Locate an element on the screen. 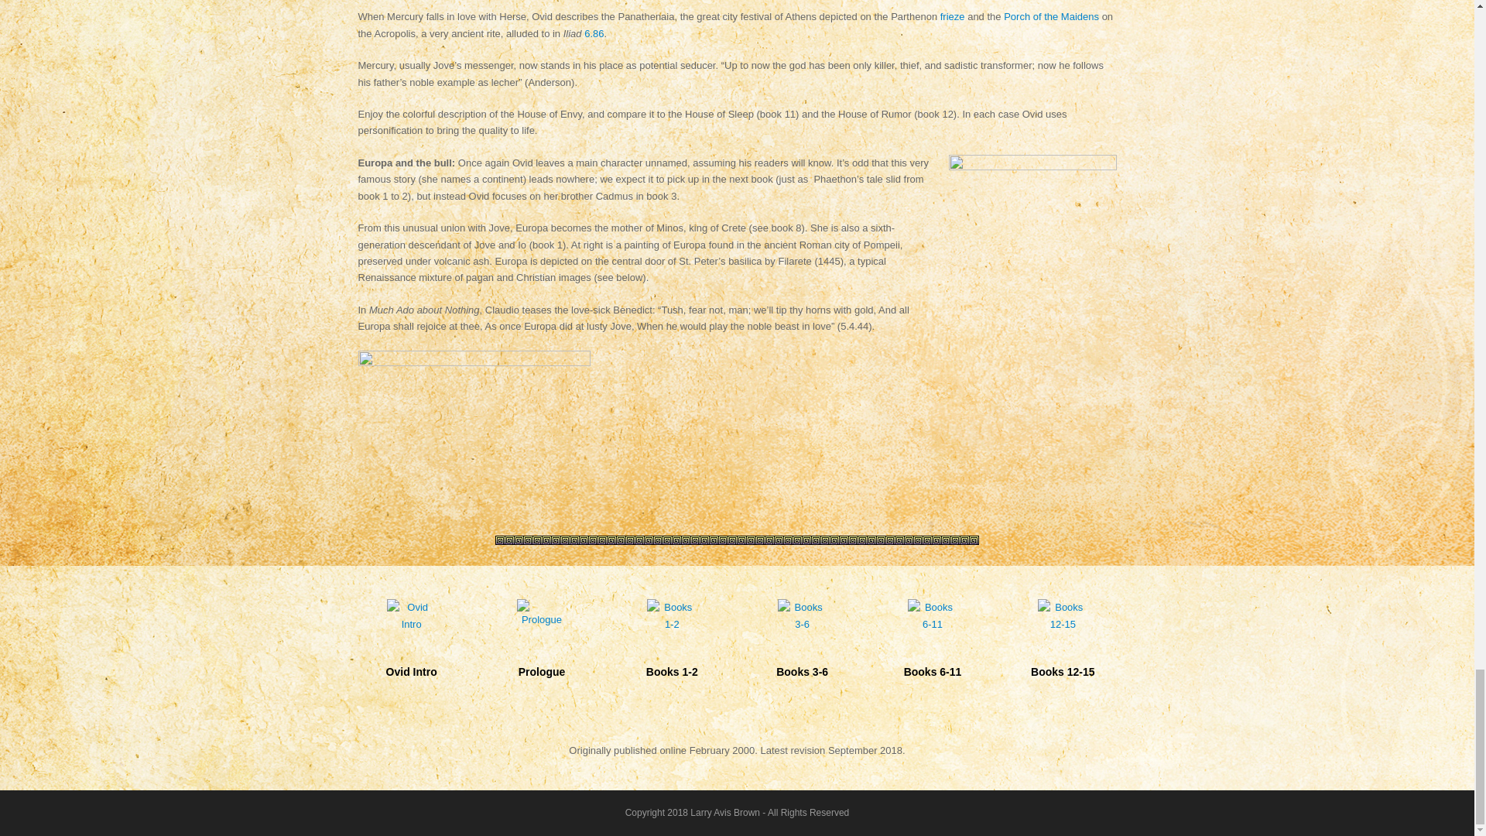  Books 1-2 is located at coordinates (671, 650).